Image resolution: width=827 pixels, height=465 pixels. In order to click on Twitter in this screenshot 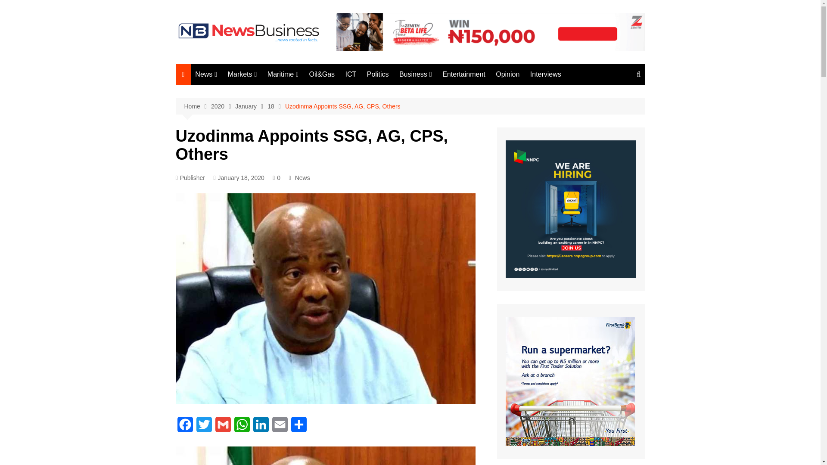, I will do `click(204, 427)`.